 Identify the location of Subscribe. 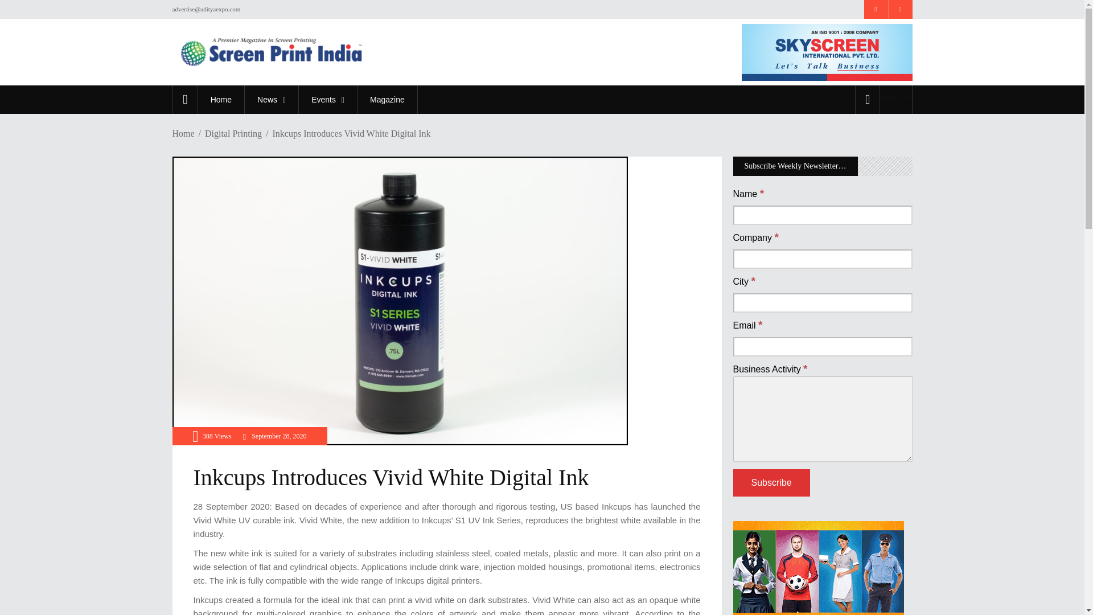
(895, 97).